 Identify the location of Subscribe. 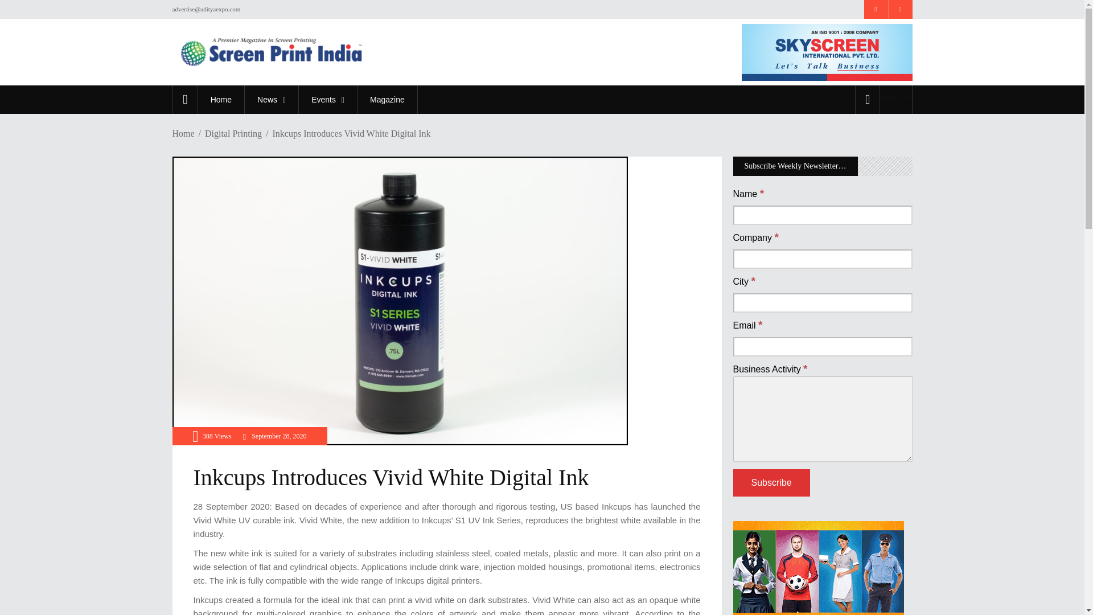
(895, 97).